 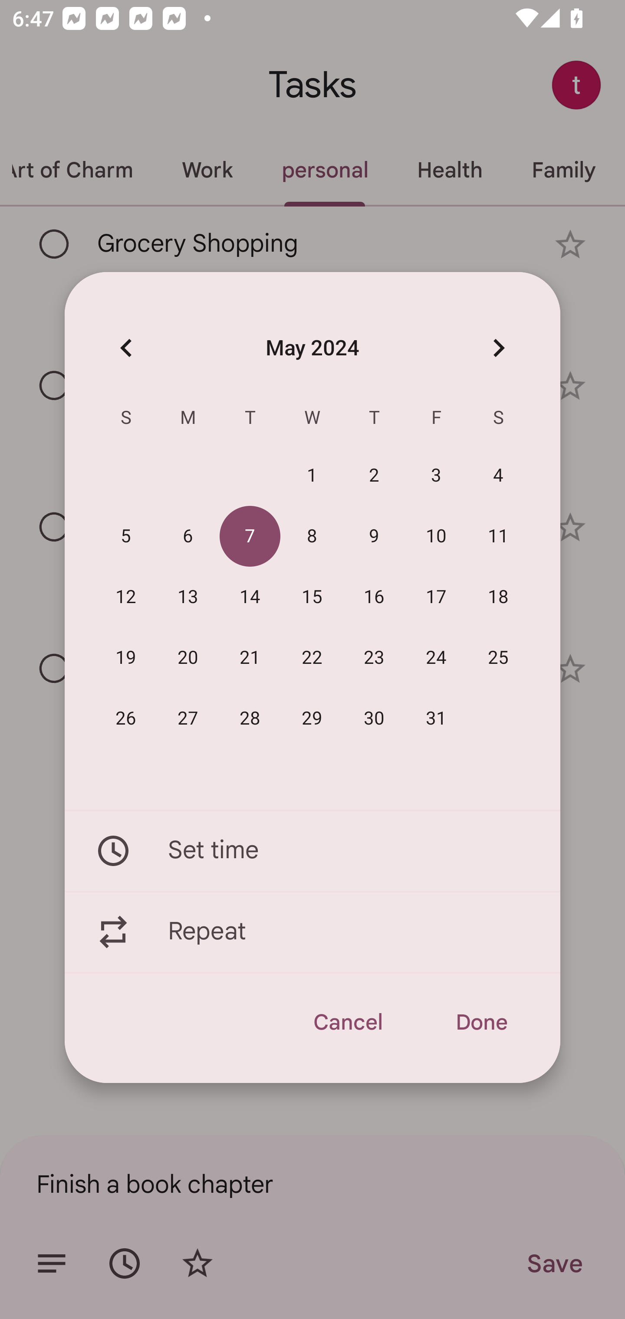 I want to click on 22 22 May 2024, so click(x=312, y=658).